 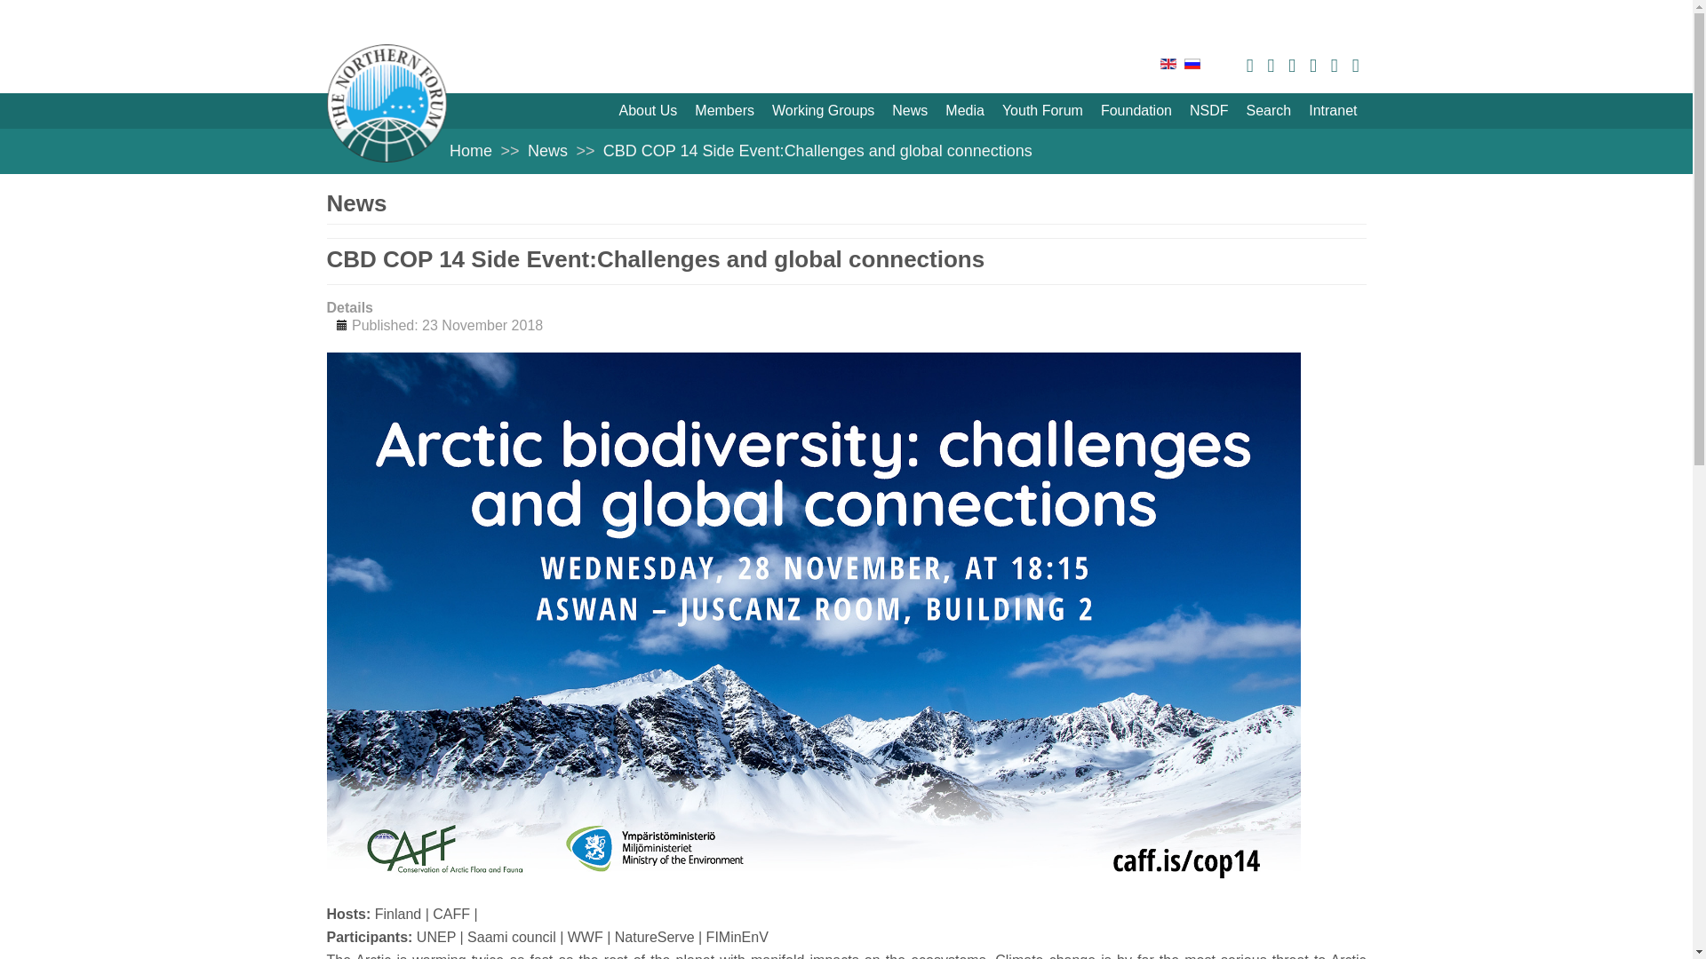 What do you see at coordinates (1334, 66) in the screenshot?
I see `Sitemap` at bounding box center [1334, 66].